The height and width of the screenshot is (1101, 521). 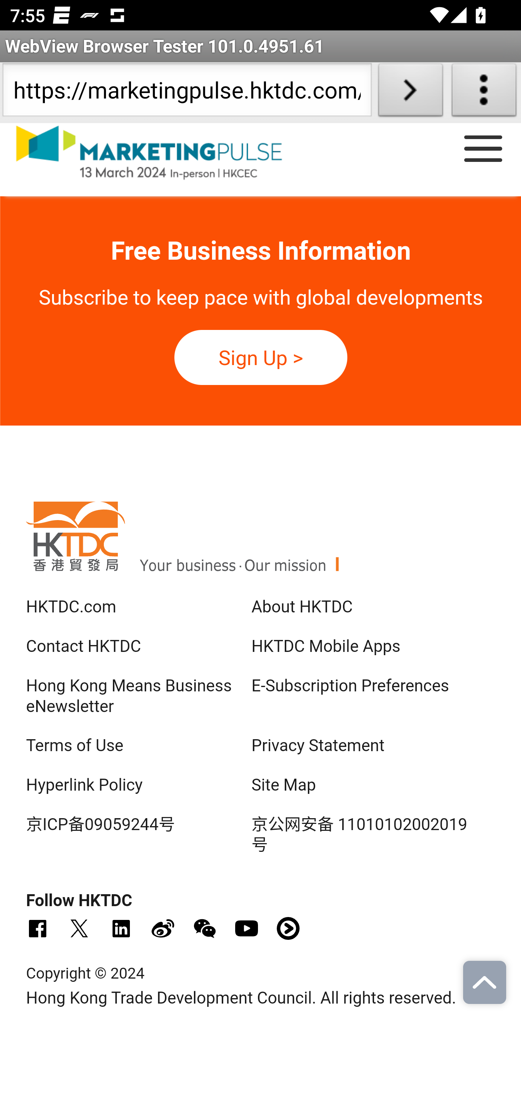 I want to click on About HKTDC, so click(x=302, y=607).